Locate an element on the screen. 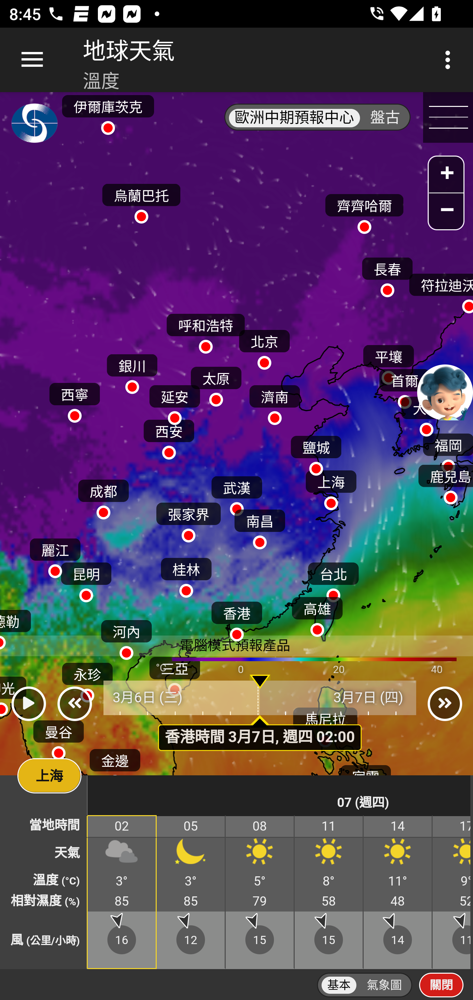 This screenshot has height=1000, width=473. 西寧 is located at coordinates (75, 399).